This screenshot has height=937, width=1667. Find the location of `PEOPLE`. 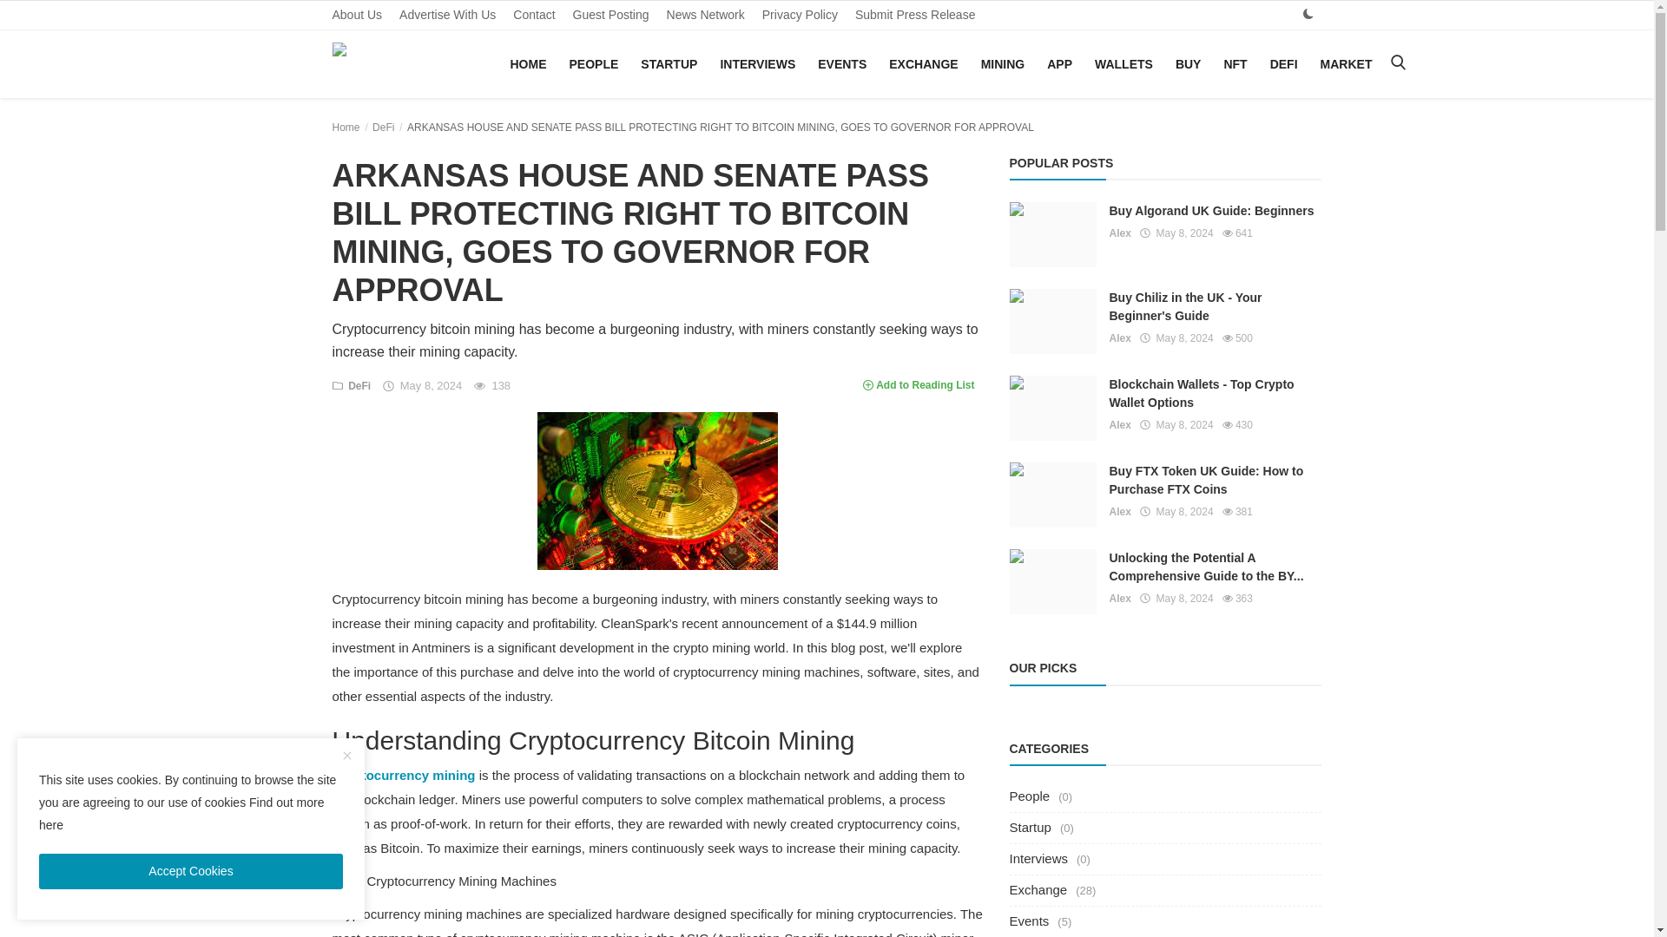

PEOPLE is located at coordinates (594, 64).